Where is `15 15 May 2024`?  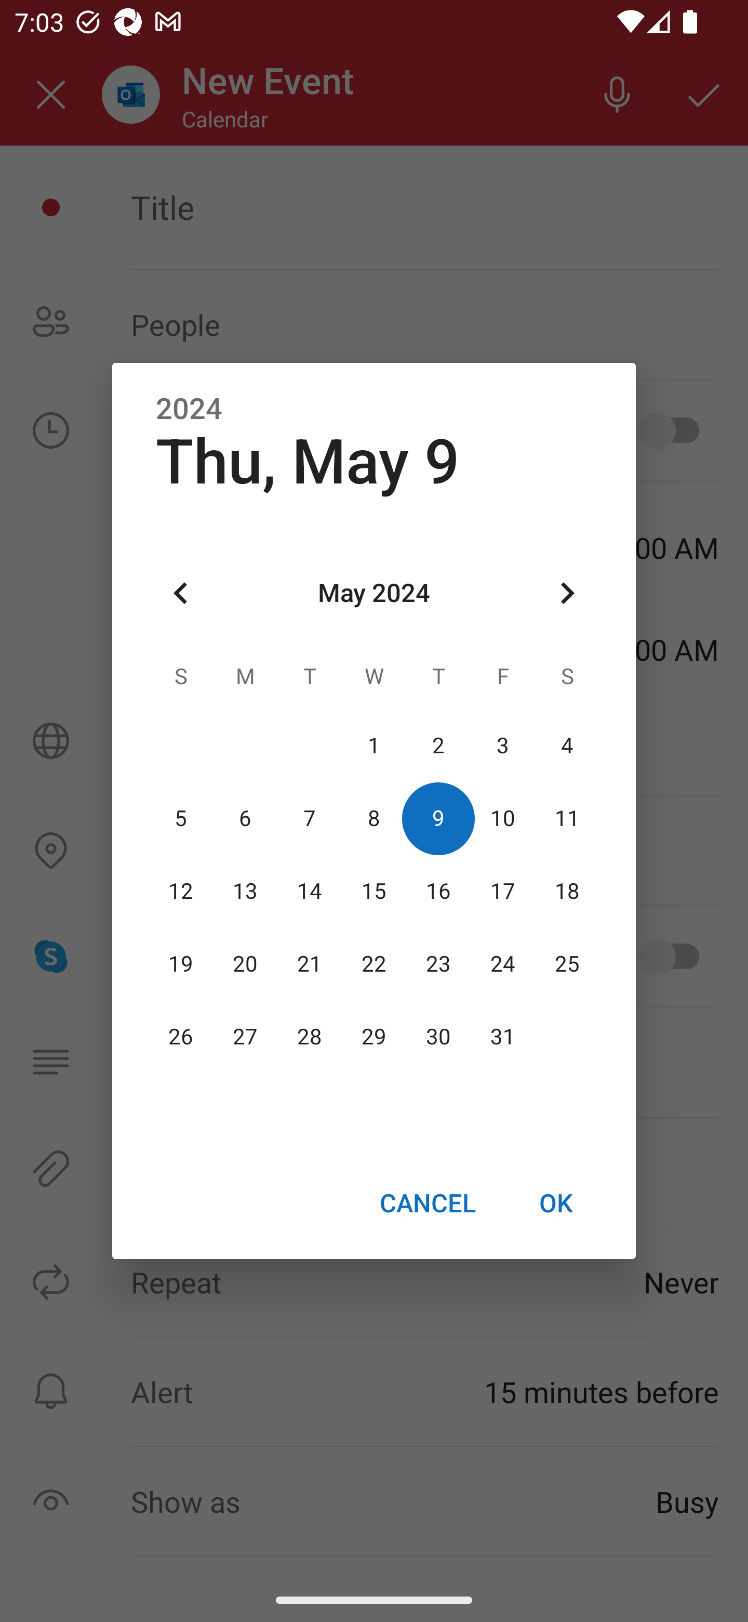 15 15 May 2024 is located at coordinates (374, 891).